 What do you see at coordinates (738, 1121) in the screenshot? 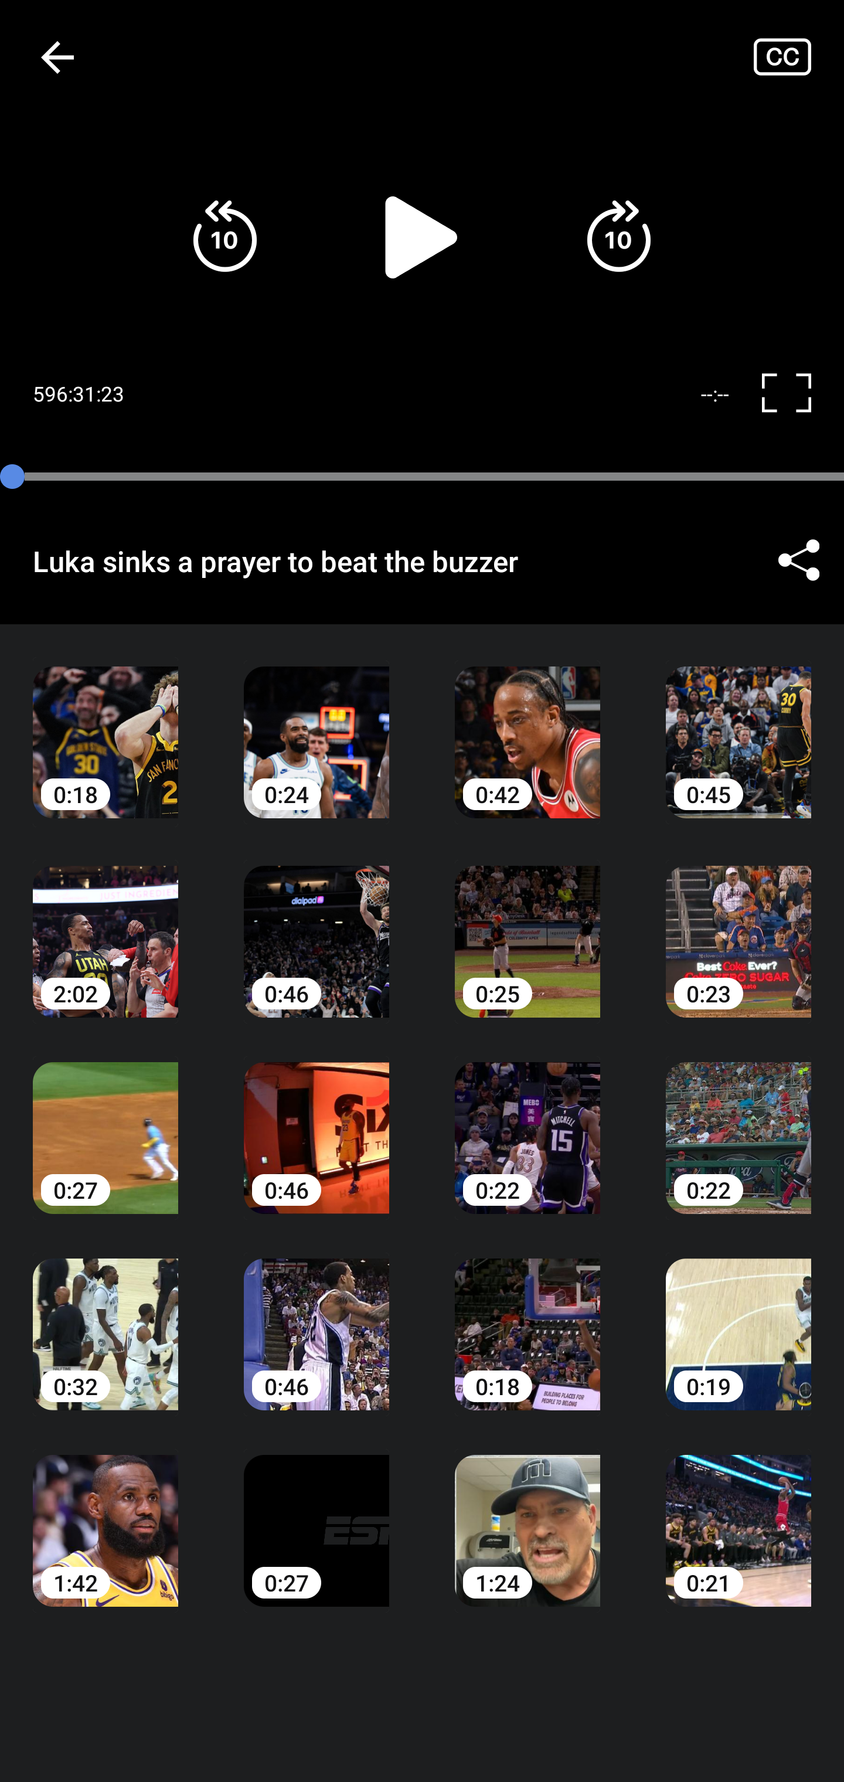
I see `0:22` at bounding box center [738, 1121].